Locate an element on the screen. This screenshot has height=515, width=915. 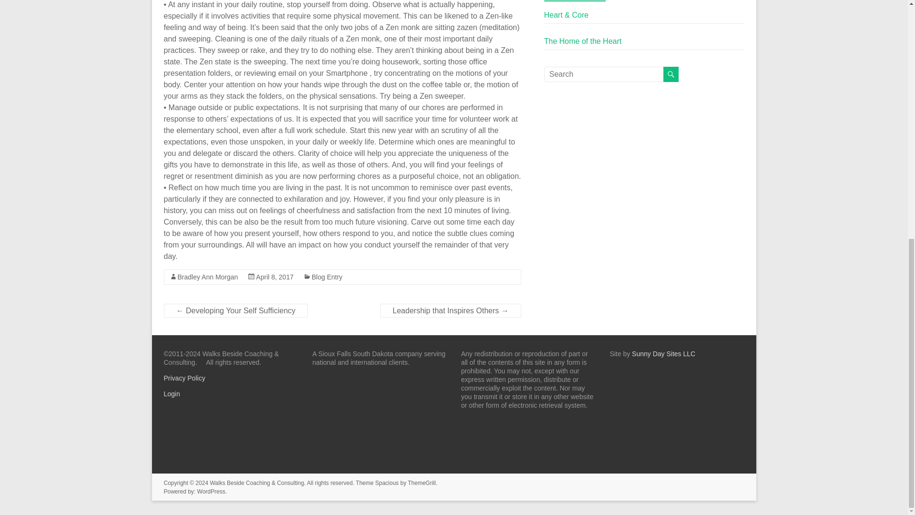
Bradley Ann Morgan is located at coordinates (208, 277).